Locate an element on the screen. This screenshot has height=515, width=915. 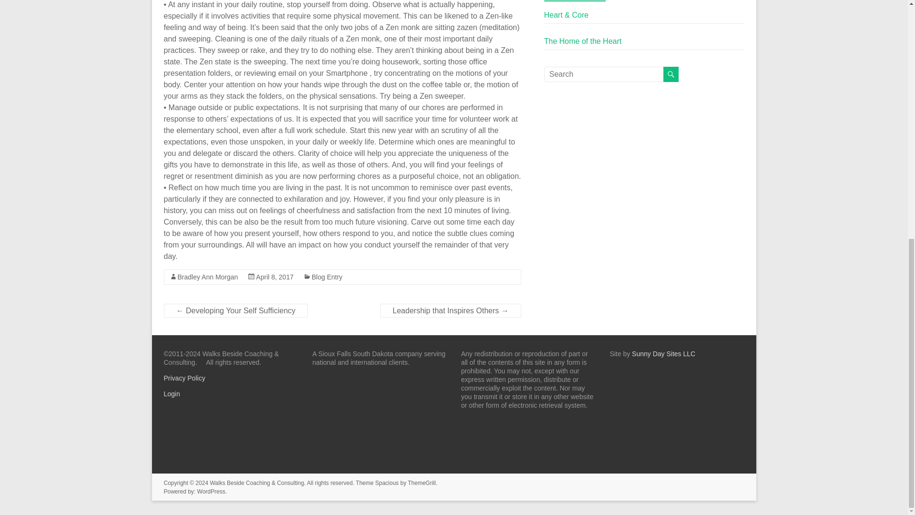
Bradley Ann Morgan is located at coordinates (208, 277).